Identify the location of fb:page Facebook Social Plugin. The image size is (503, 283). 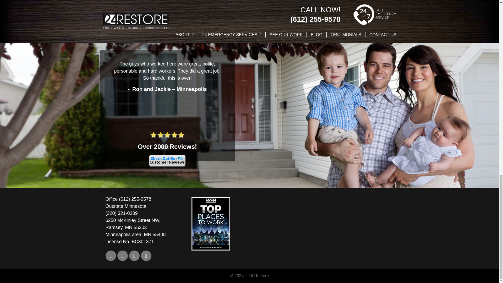
(352, 227).